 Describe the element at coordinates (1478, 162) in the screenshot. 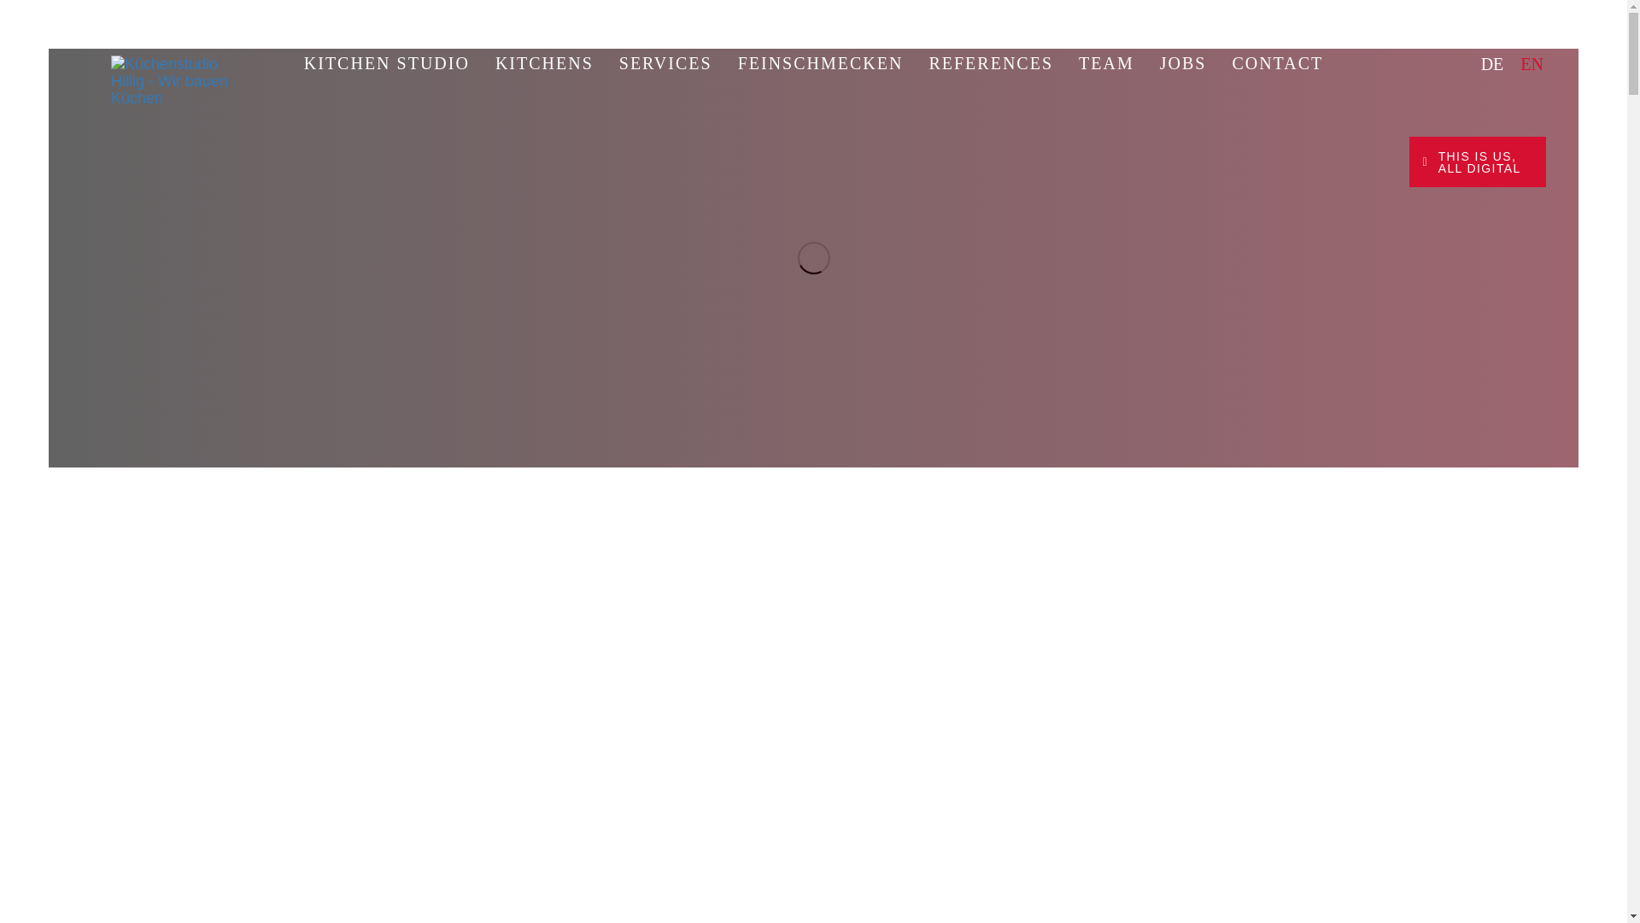

I see `THIS IS US, ALL DIGITAL` at that location.